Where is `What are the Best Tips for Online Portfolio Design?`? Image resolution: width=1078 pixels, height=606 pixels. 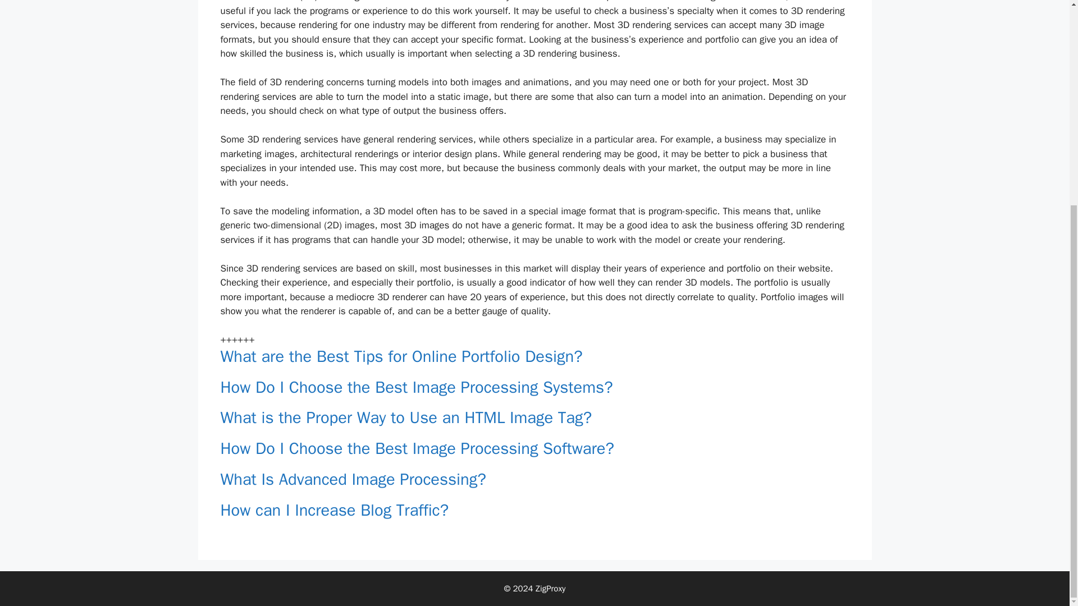
What are the Best Tips for Online Portfolio Design? is located at coordinates (401, 356).